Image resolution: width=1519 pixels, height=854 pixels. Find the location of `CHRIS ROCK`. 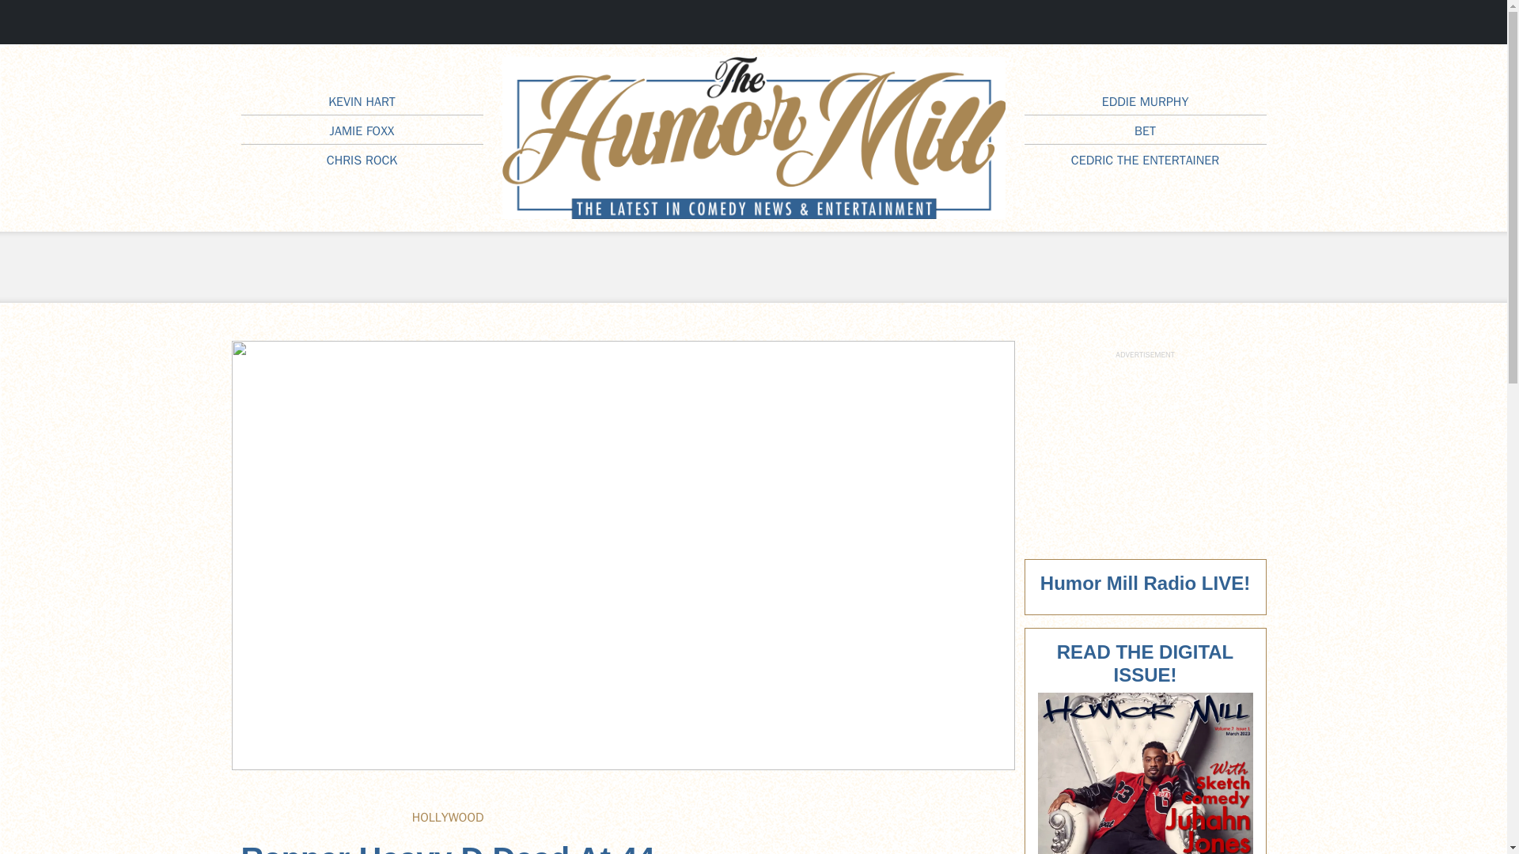

CHRIS ROCK is located at coordinates (361, 160).